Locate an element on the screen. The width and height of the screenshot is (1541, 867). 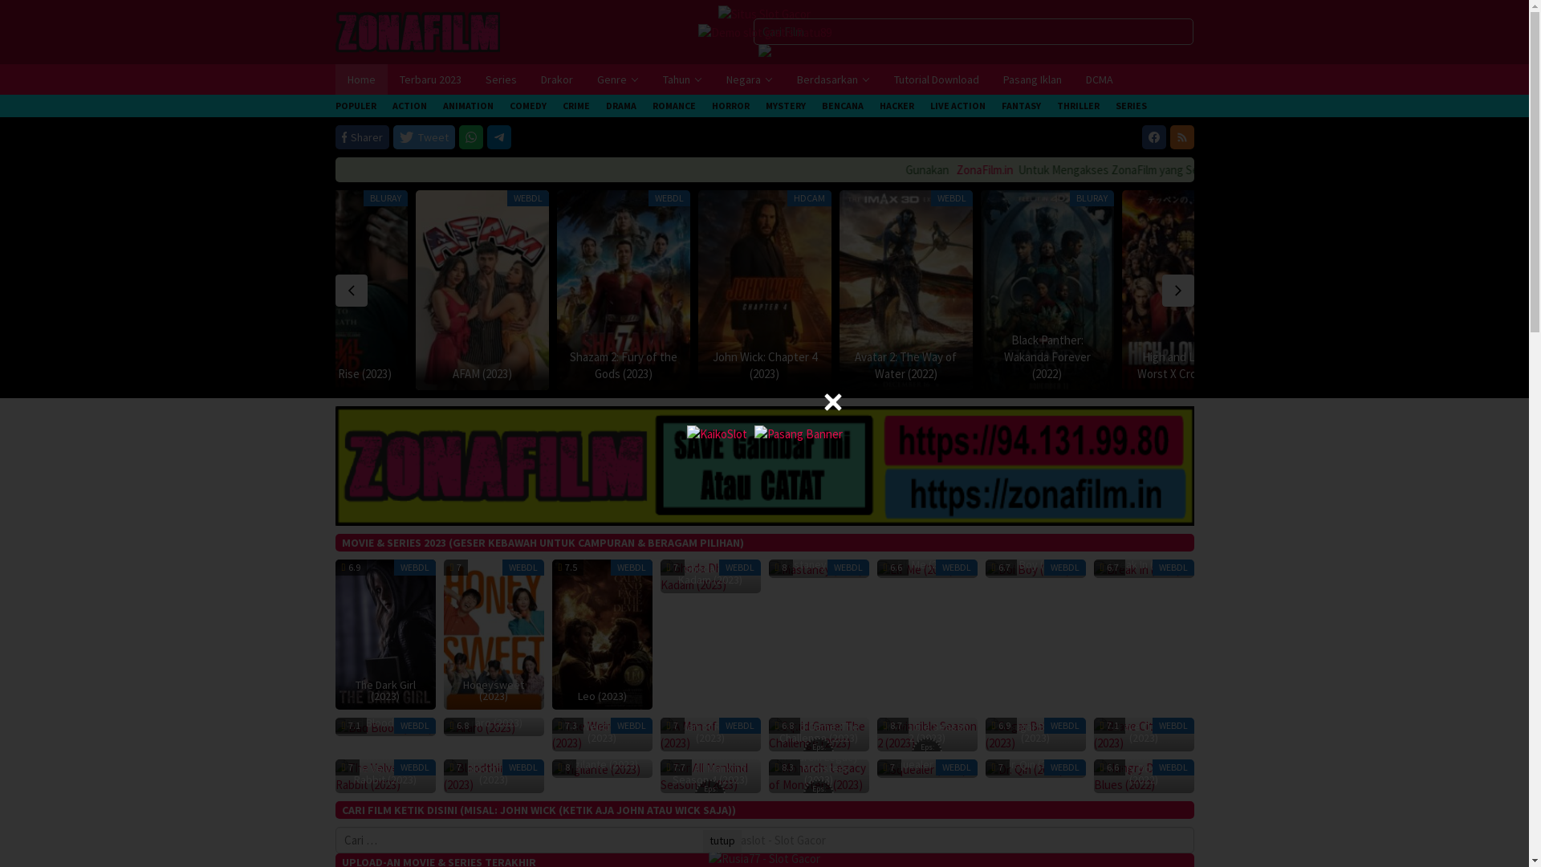
A Man of Reason (2023) is located at coordinates (710, 732).